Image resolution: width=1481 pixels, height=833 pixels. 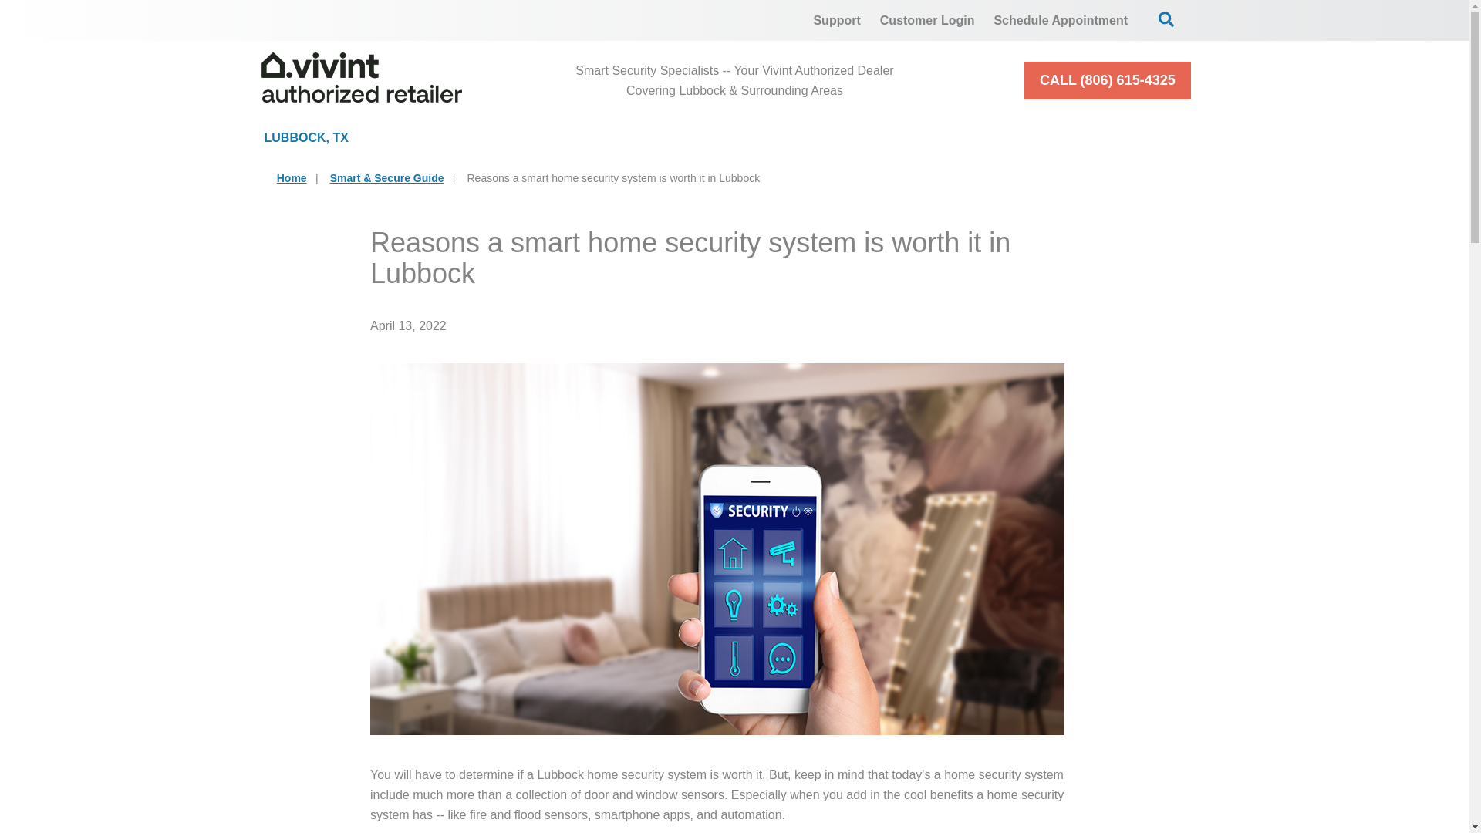 What do you see at coordinates (1166, 19) in the screenshot?
I see `Open Search` at bounding box center [1166, 19].